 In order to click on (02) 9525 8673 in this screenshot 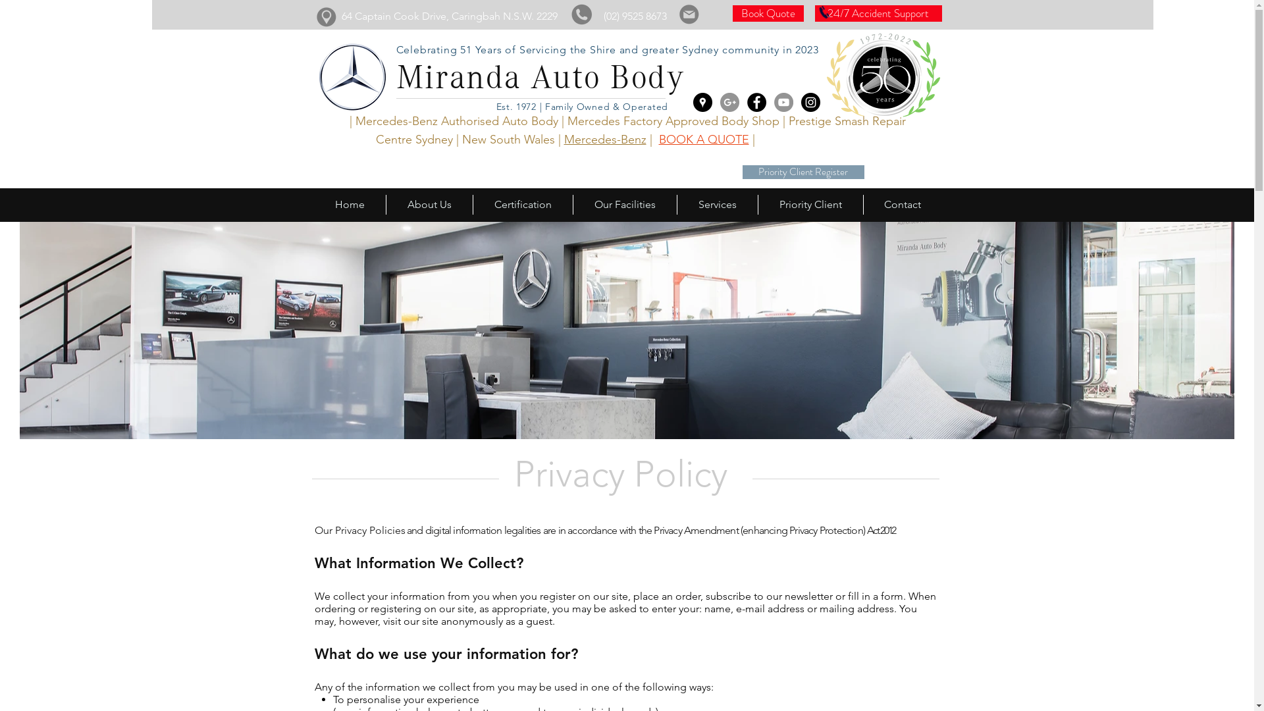, I will do `click(635, 16)`.